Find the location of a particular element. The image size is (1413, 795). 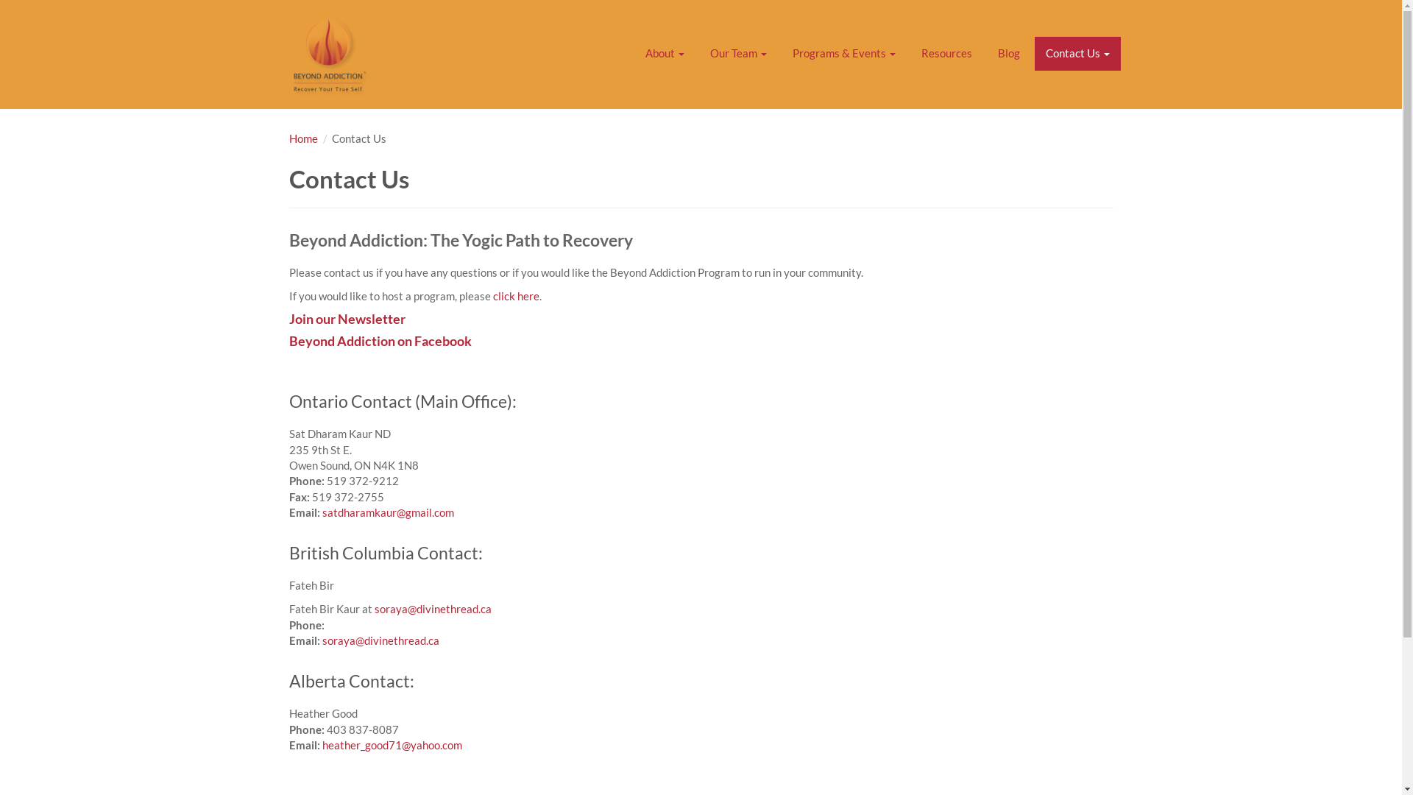

satdharamkaur@gmail.com is located at coordinates (389, 512).